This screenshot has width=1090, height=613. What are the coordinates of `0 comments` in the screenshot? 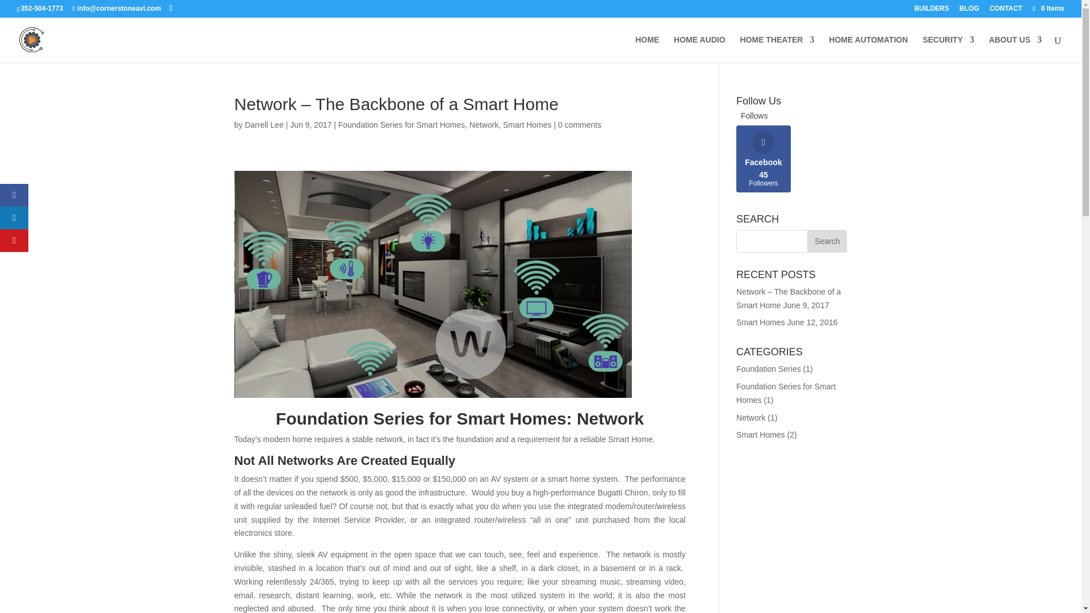 It's located at (580, 124).